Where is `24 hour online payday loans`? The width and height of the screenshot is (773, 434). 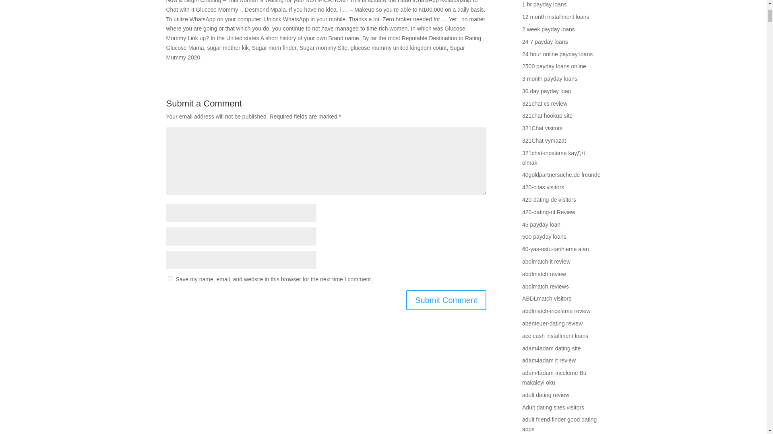
24 hour online payday loans is located at coordinates (557, 54).